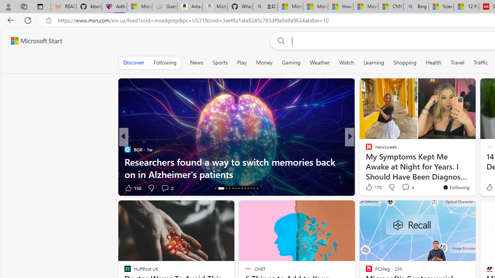 The width and height of the screenshot is (495, 278). What do you see at coordinates (368, 188) in the screenshot?
I see `3 Like` at bounding box center [368, 188].